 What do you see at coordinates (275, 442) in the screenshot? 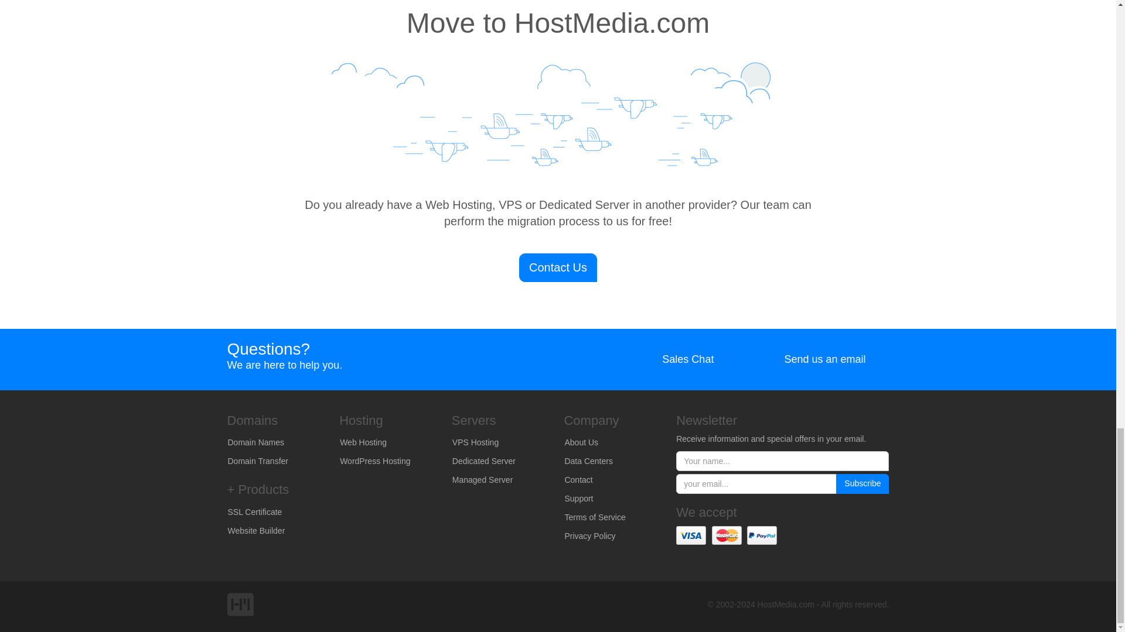
I see `Domain Names` at bounding box center [275, 442].